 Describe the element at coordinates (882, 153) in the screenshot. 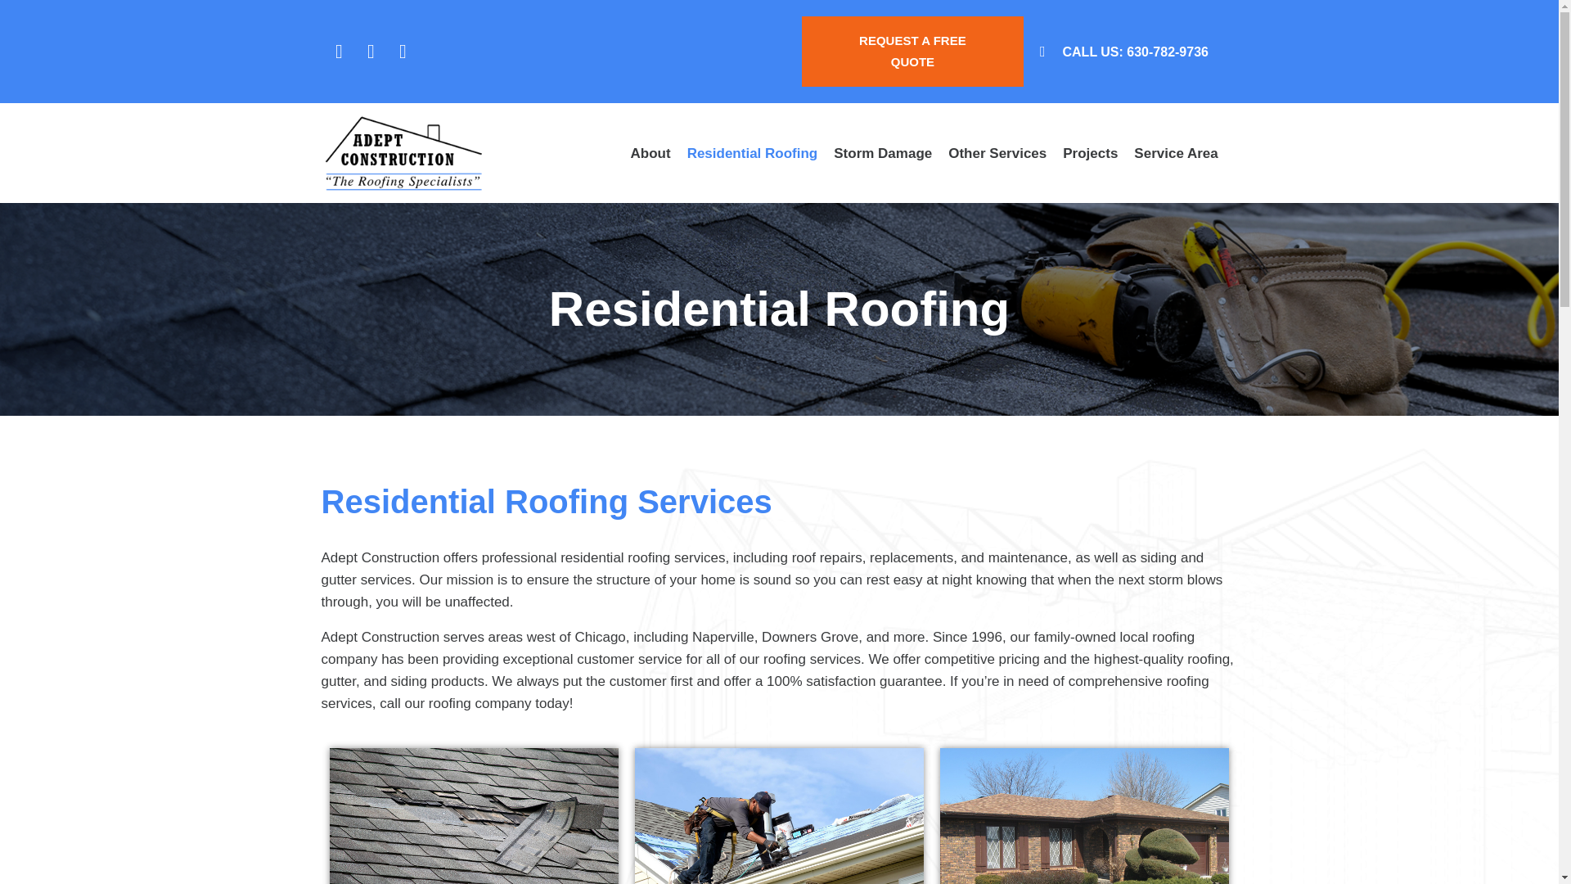

I see `Storm Damage` at that location.